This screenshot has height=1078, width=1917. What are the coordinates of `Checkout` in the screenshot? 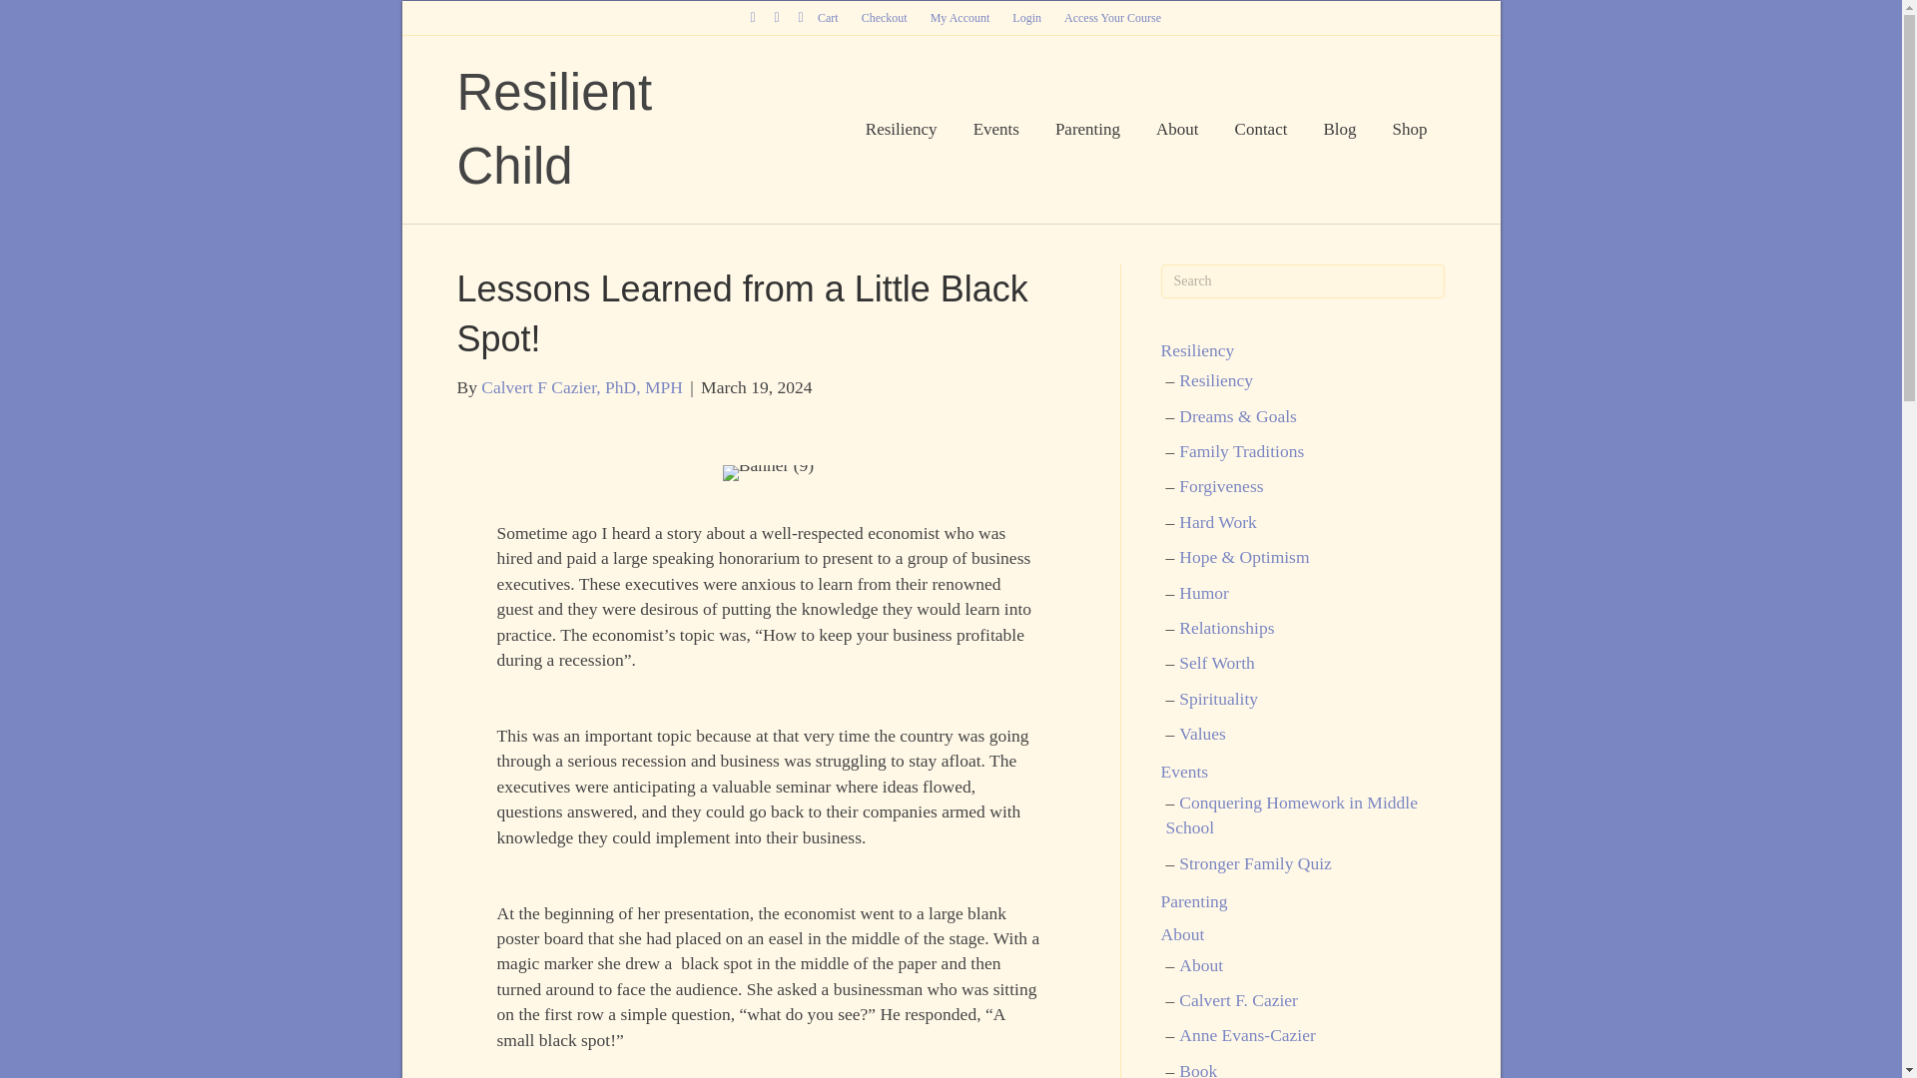 It's located at (885, 18).